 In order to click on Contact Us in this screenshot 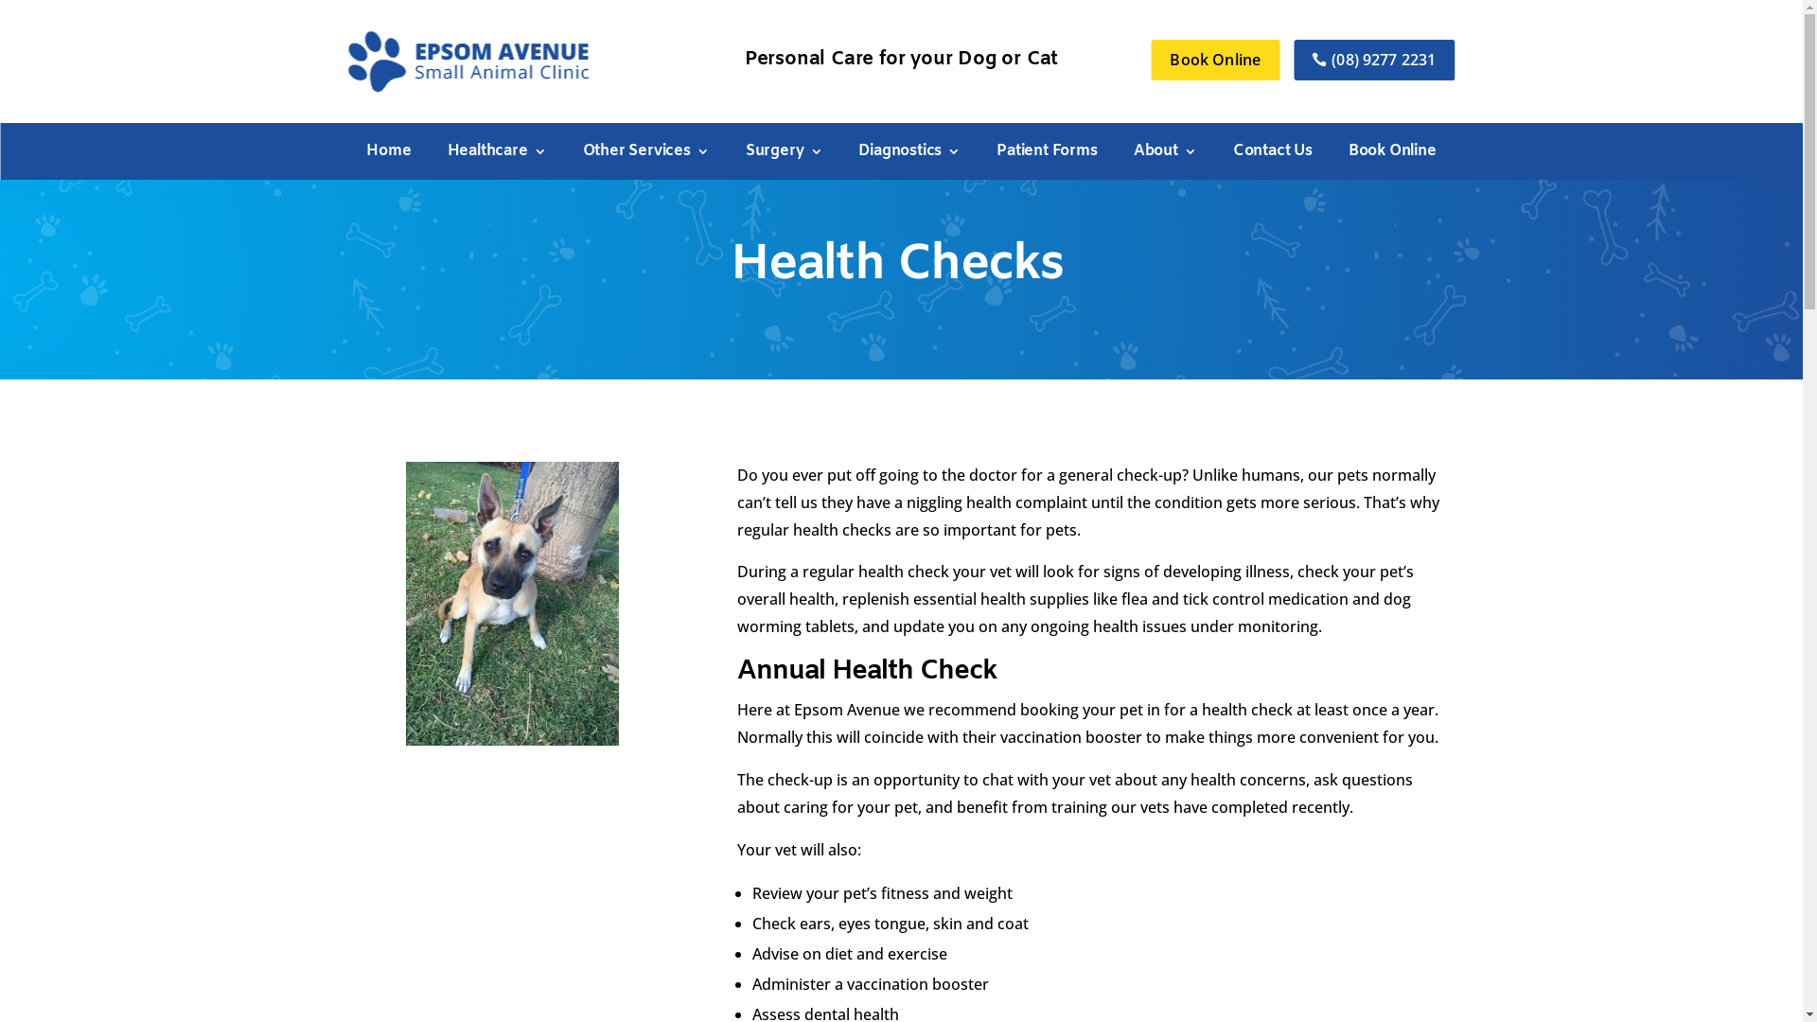, I will do `click(1273, 155)`.